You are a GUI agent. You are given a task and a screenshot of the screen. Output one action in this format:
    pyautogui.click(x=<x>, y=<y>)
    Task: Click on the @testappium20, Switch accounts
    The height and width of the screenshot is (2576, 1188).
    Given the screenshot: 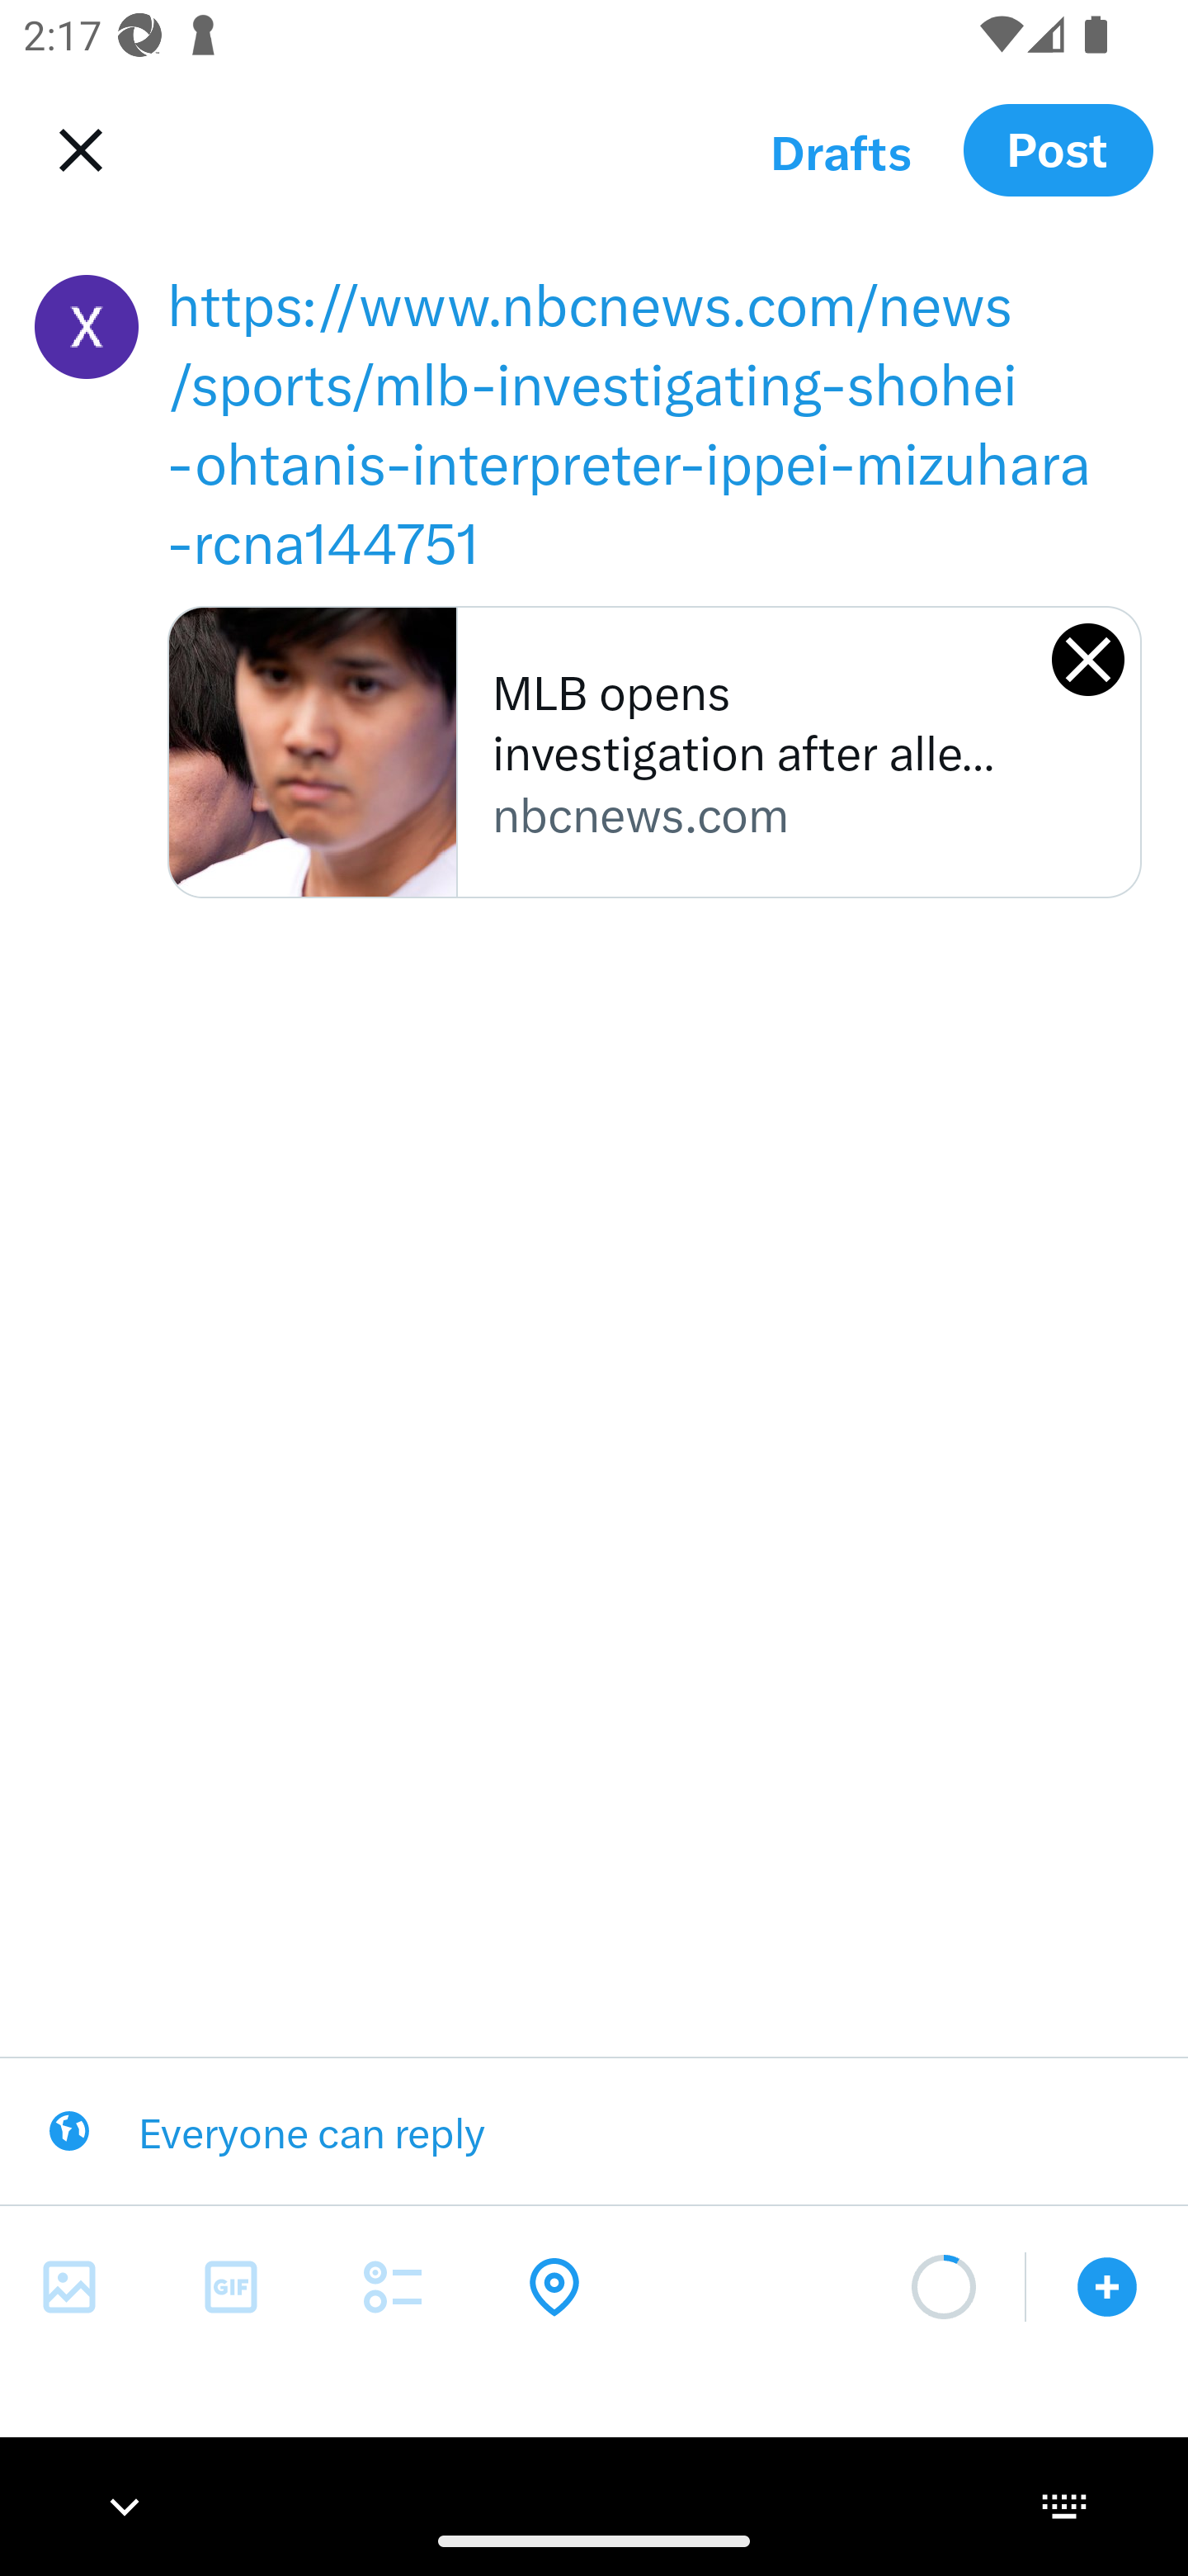 What is the action you would take?
    pyautogui.click(x=86, y=327)
    